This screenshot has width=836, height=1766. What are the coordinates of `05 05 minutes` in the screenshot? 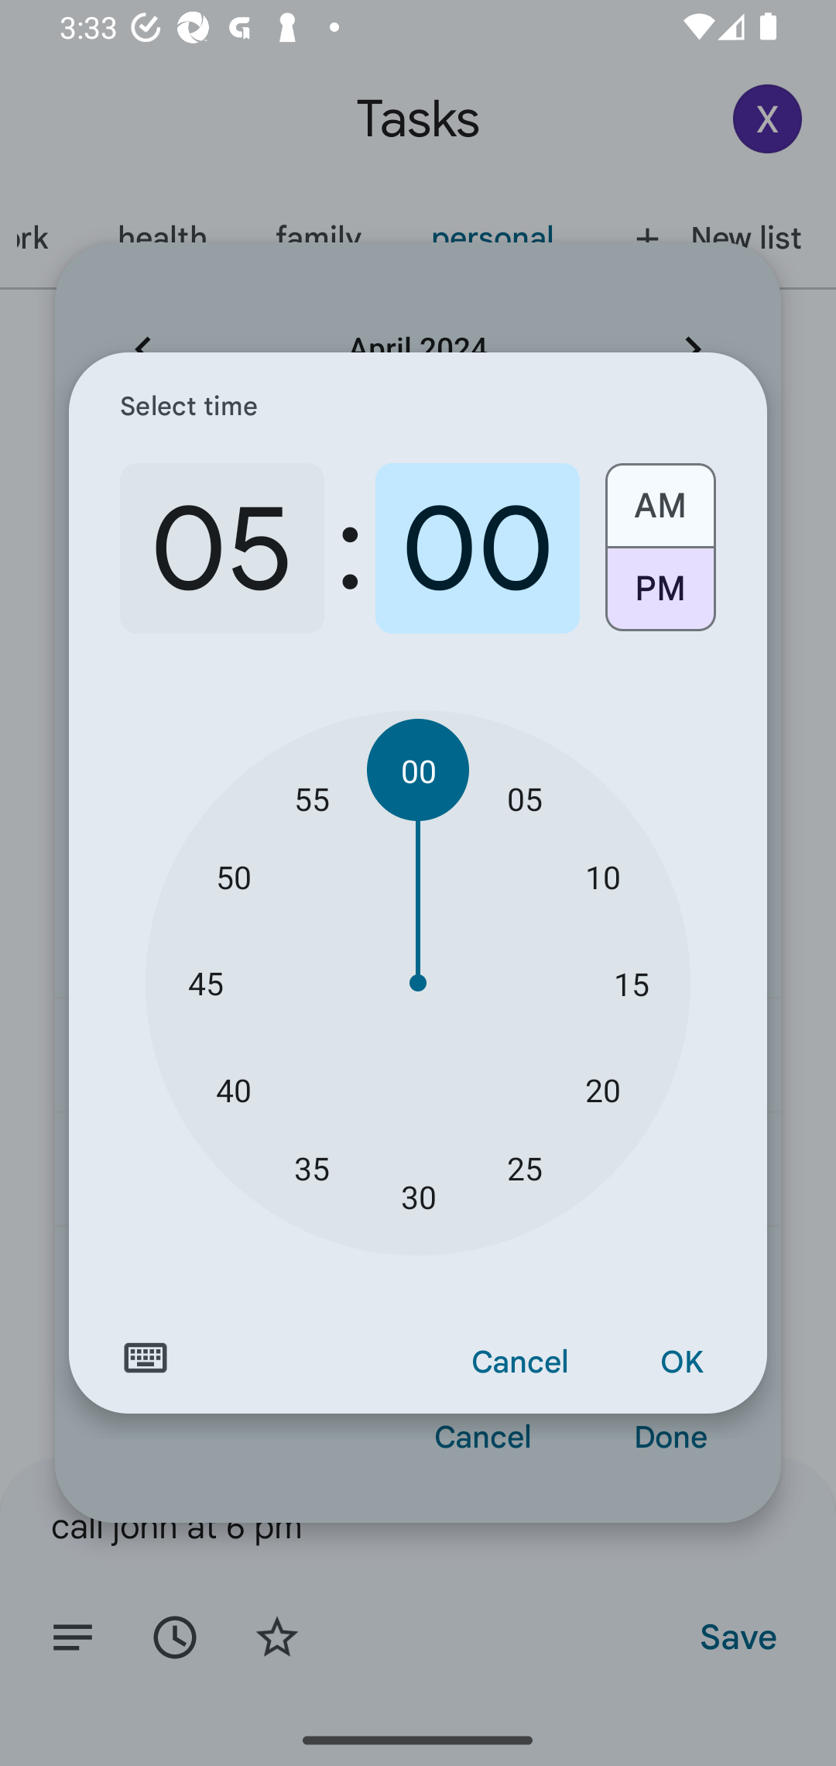 It's located at (525, 798).